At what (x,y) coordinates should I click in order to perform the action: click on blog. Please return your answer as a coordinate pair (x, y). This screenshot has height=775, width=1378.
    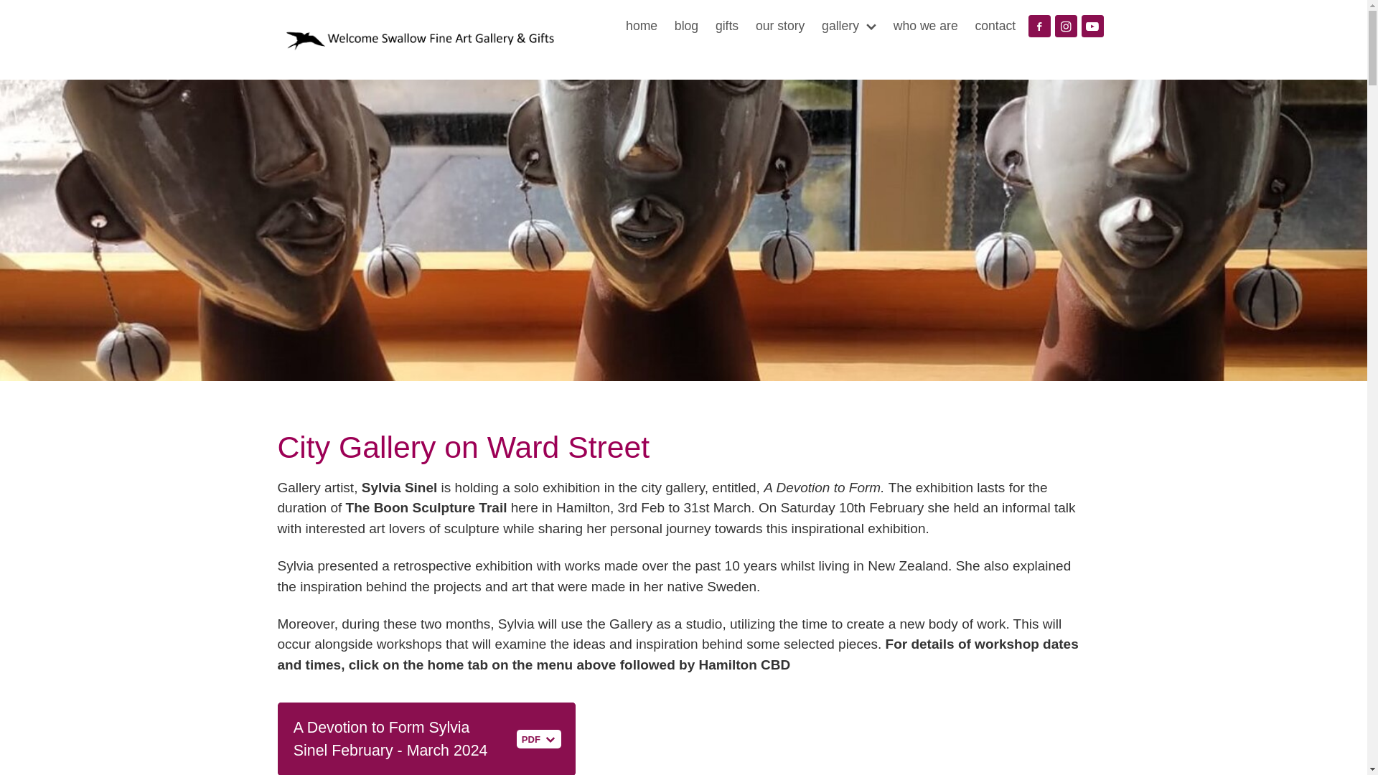
    Looking at the image, I should click on (686, 26).